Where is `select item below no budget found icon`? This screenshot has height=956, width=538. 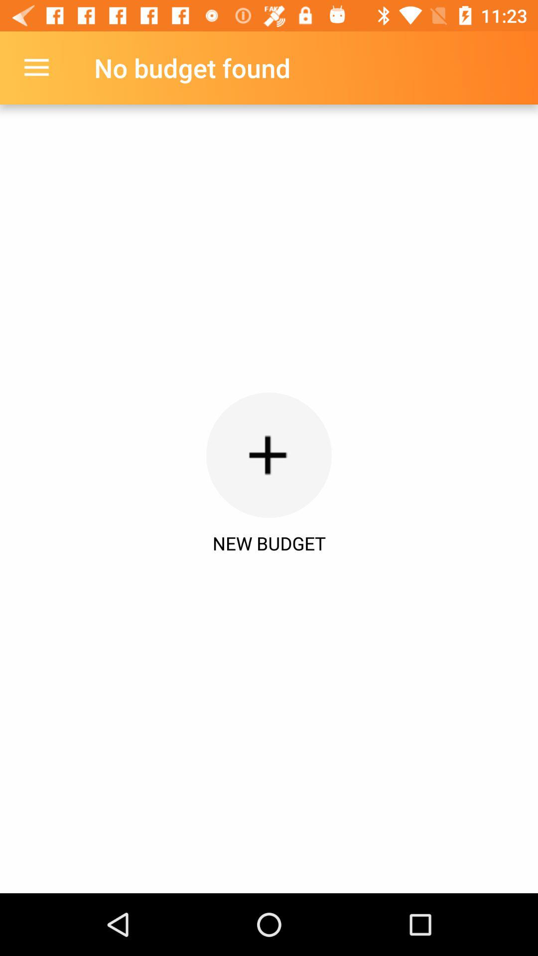
select item below no budget found icon is located at coordinates (269, 455).